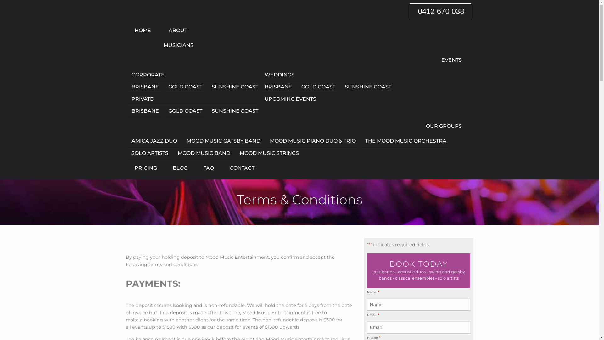  I want to click on FAQ, so click(209, 168).